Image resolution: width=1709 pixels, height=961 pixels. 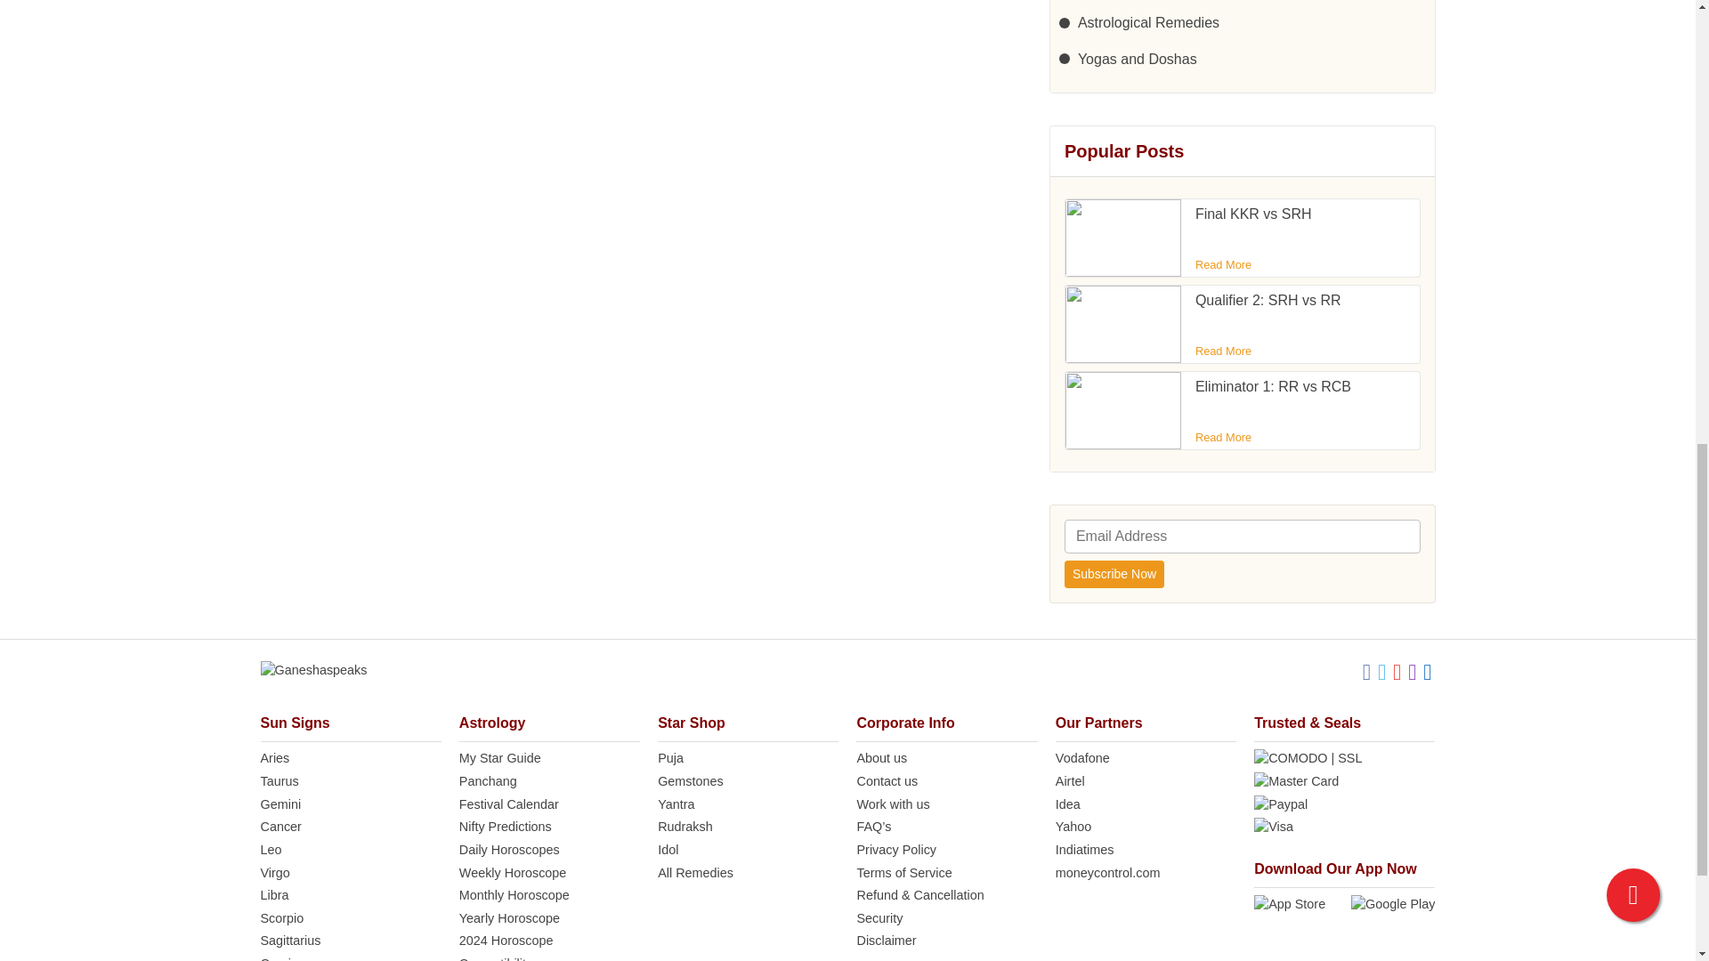 I want to click on My Star Guide, so click(x=549, y=759).